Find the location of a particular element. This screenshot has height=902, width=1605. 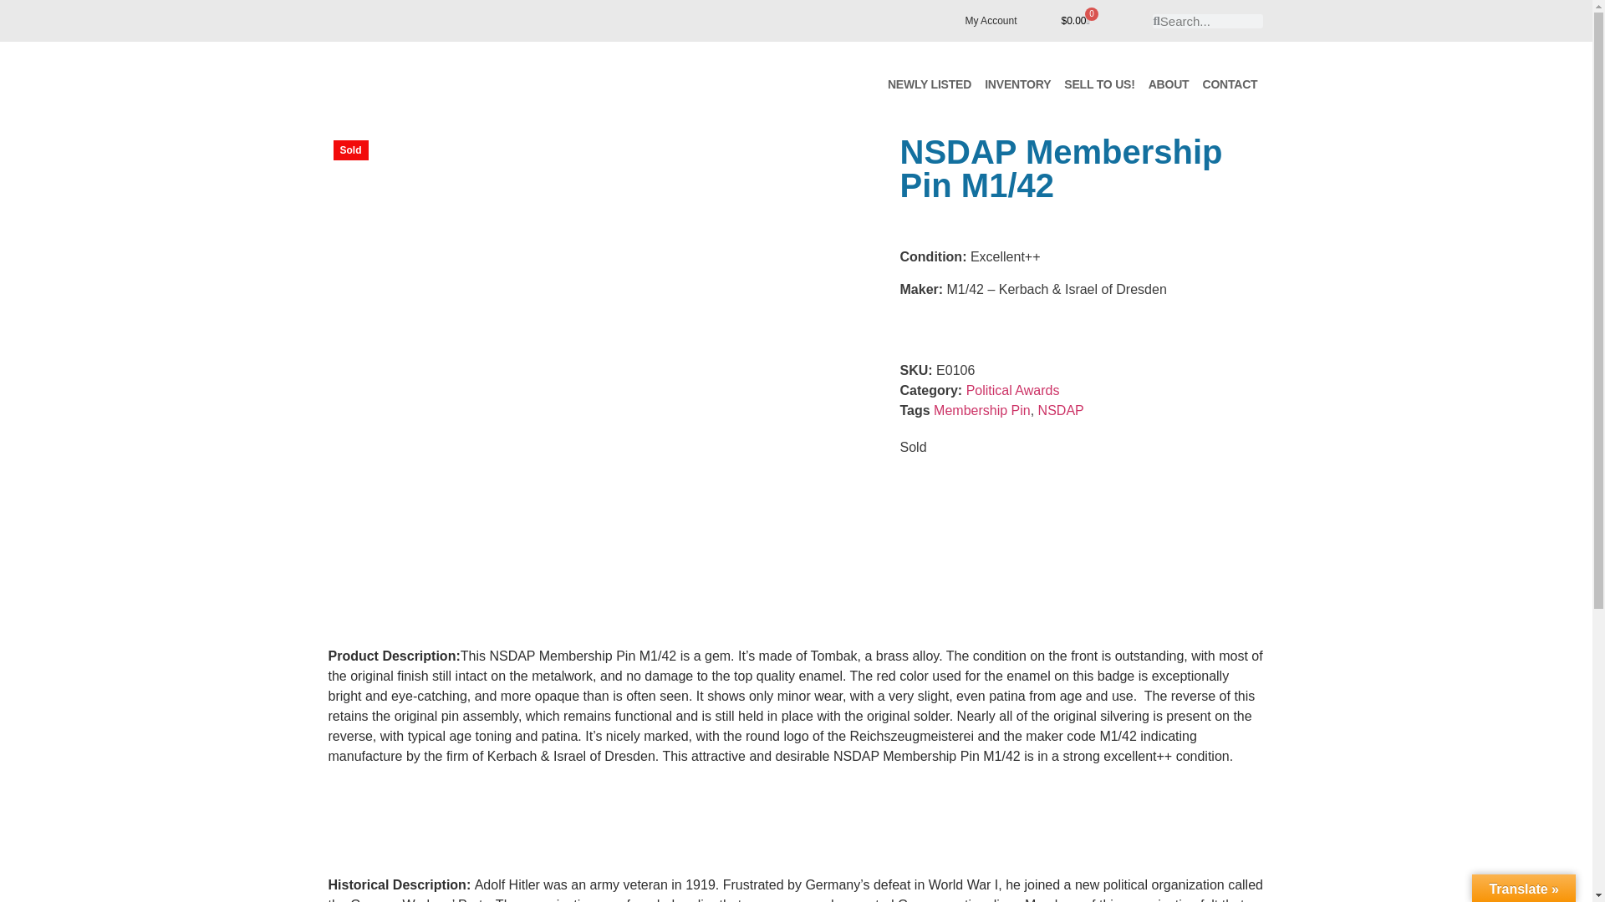

CONTACT is located at coordinates (1230, 84).